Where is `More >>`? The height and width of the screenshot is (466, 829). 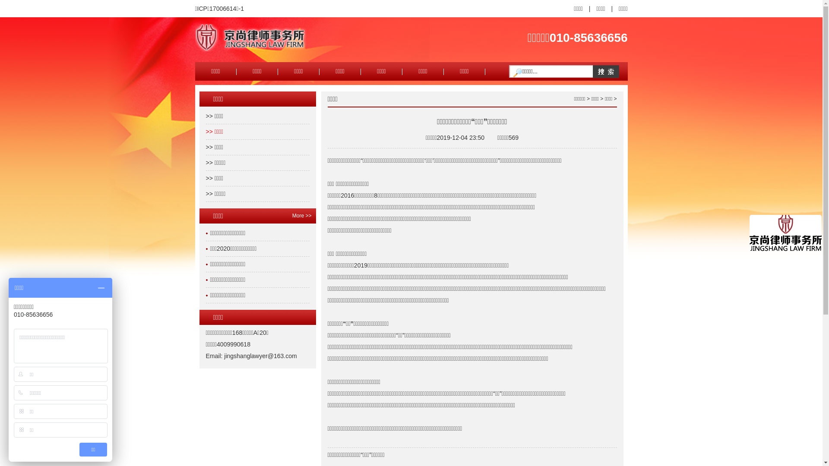
More >> is located at coordinates (295, 216).